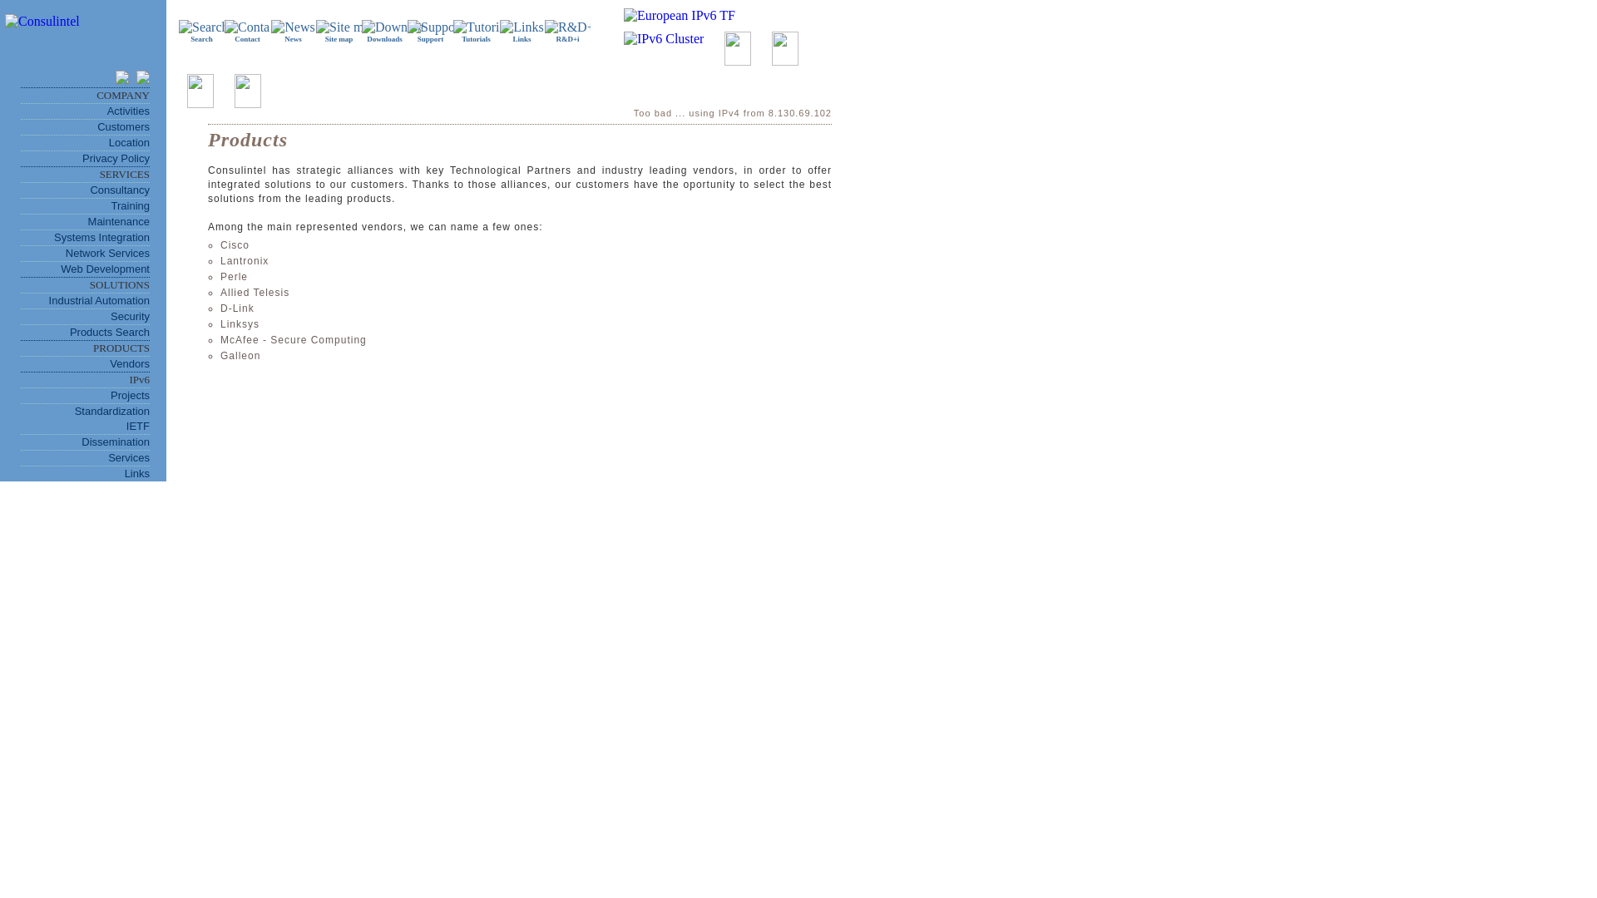 The height and width of the screenshot is (898, 1597). I want to click on PRODUCTS, so click(121, 348).